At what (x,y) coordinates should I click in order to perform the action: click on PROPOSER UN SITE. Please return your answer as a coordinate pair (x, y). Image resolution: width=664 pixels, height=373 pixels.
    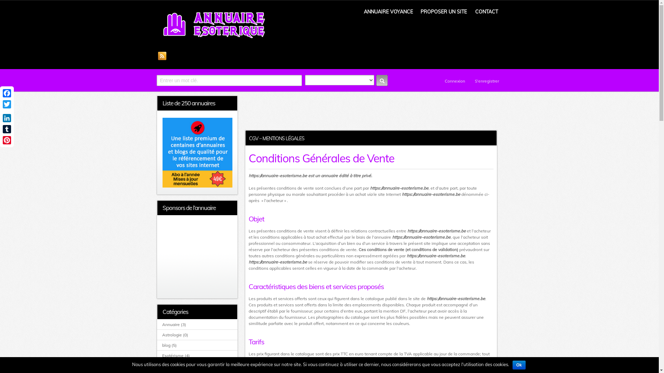
    Looking at the image, I should click on (444, 12).